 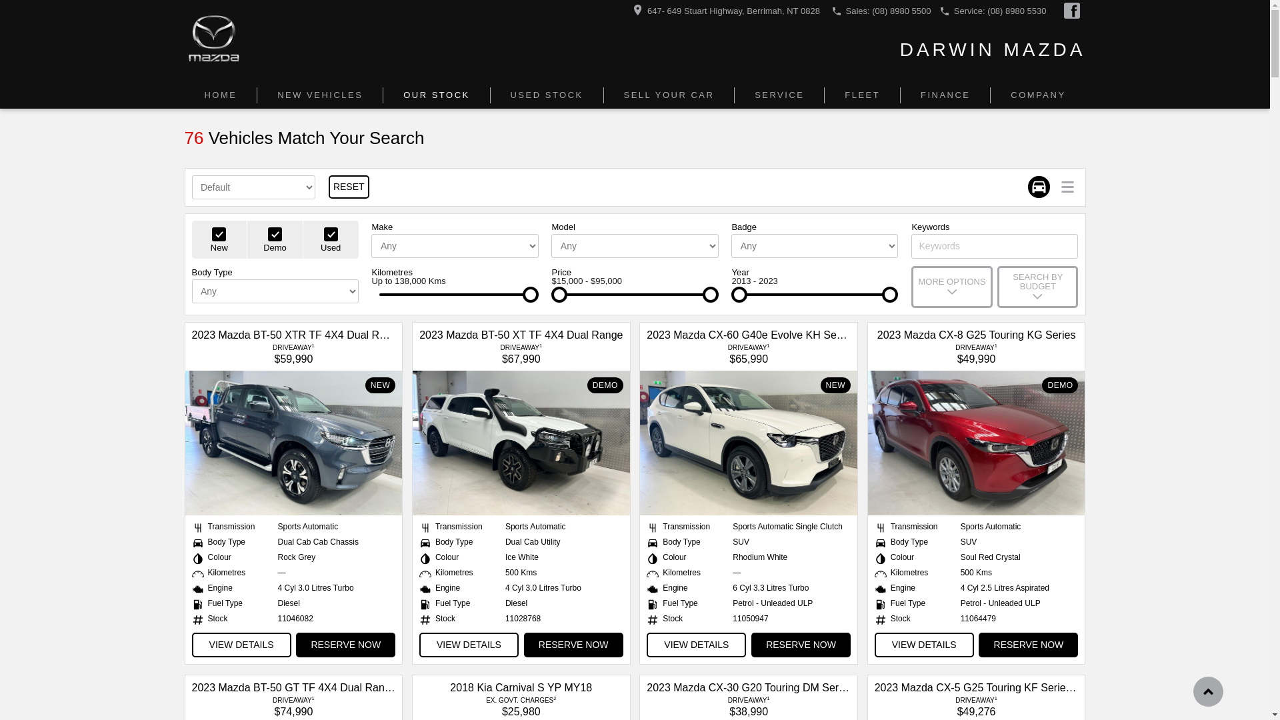 I want to click on RESET, so click(x=349, y=187).